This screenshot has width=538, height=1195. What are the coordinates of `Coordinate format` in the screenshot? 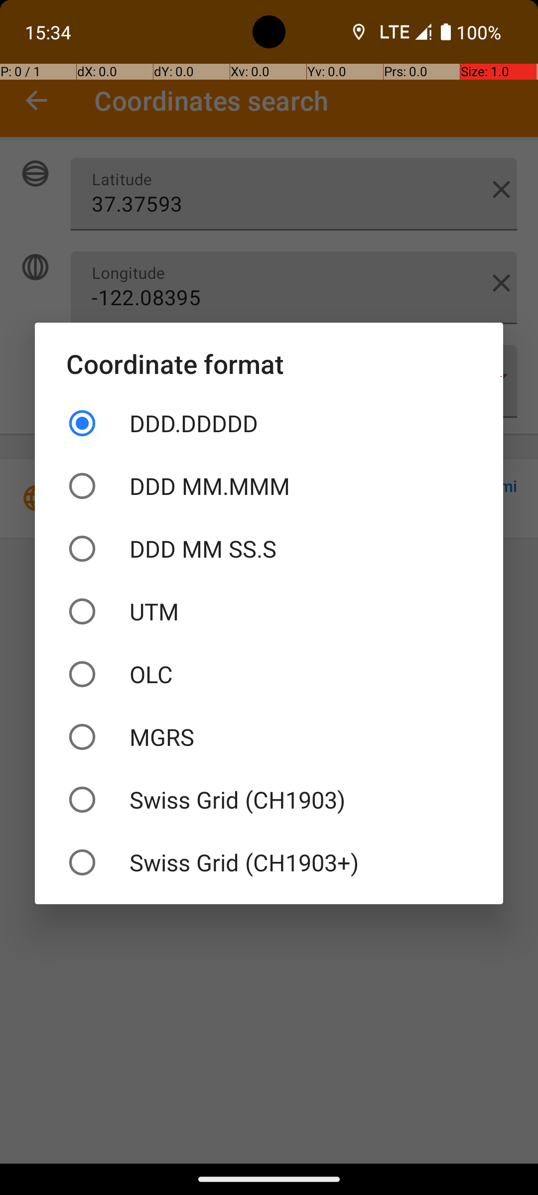 It's located at (269, 363).